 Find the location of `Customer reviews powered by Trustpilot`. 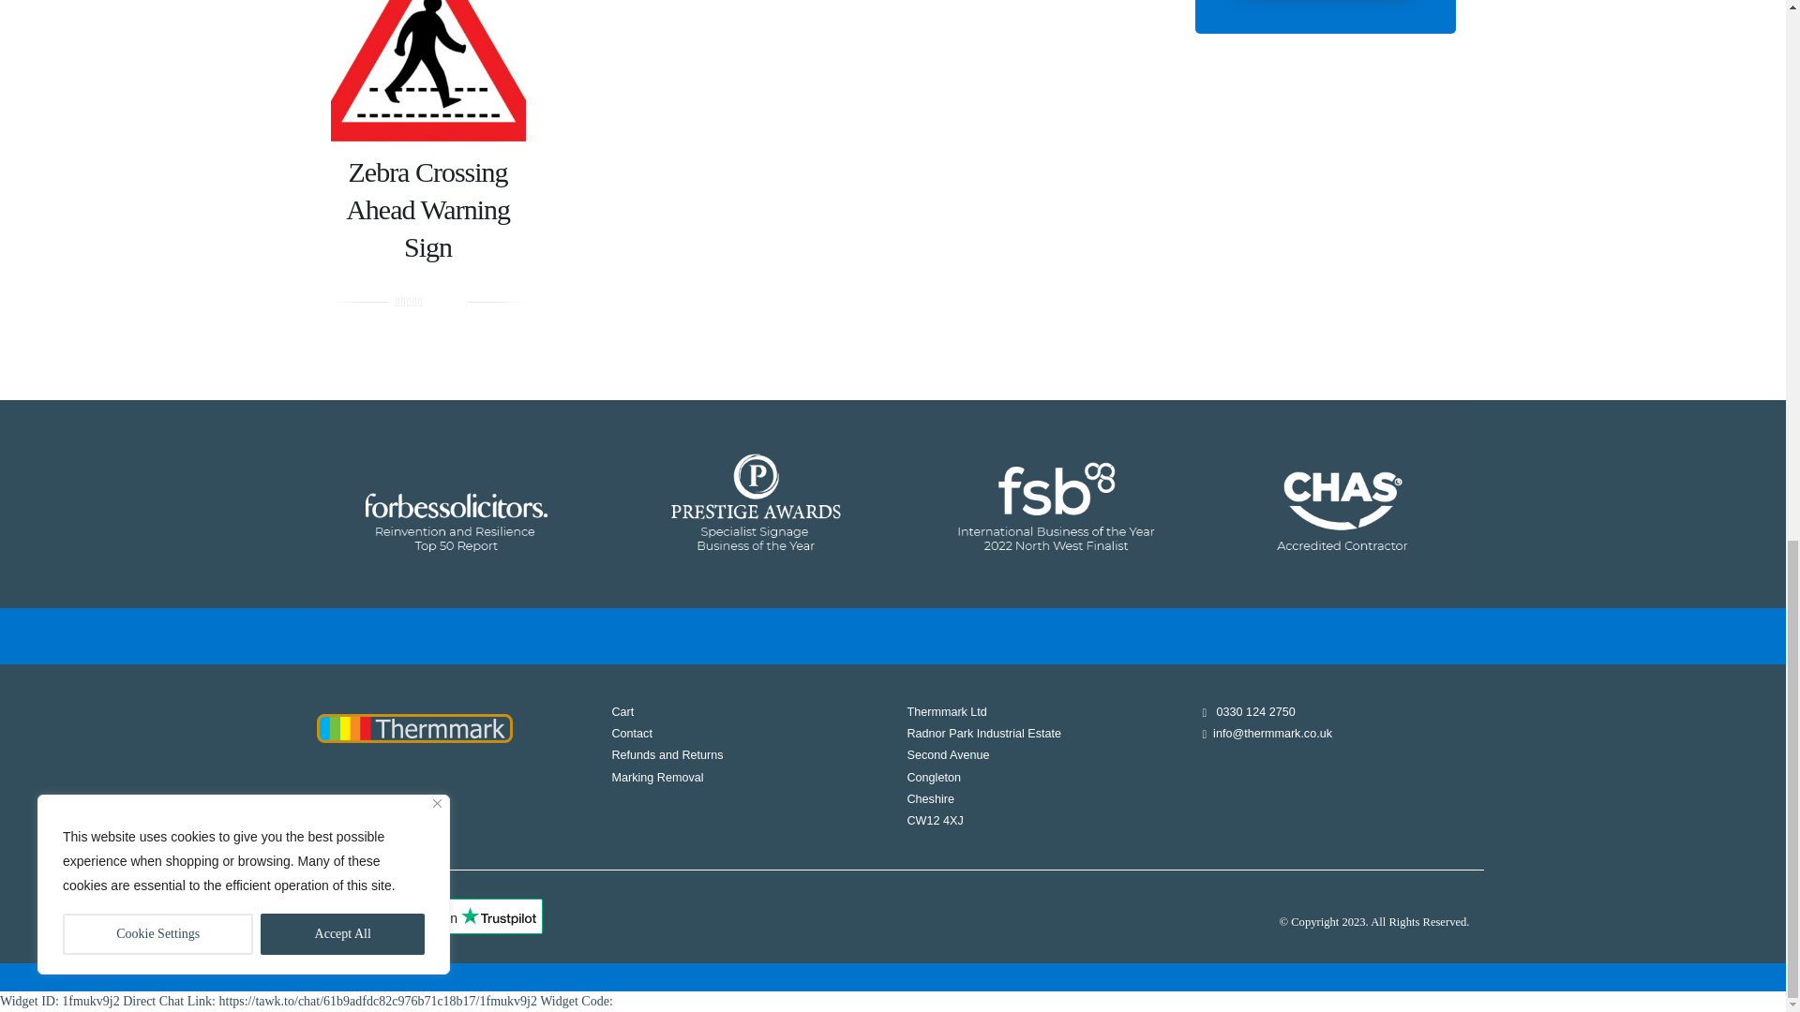

Customer reviews powered by Trustpilot is located at coordinates (457, 922).